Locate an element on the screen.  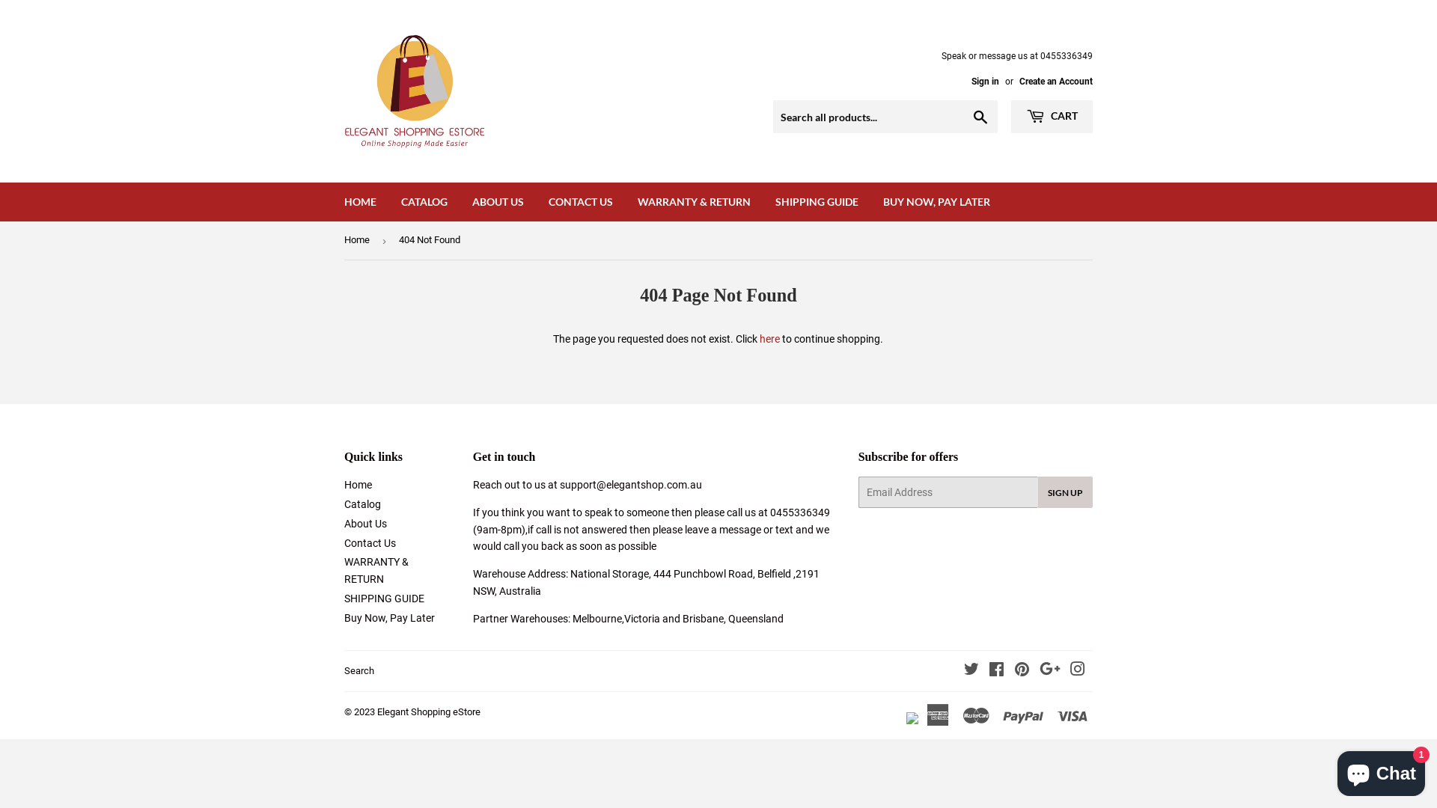
Catalog is located at coordinates (362, 504).